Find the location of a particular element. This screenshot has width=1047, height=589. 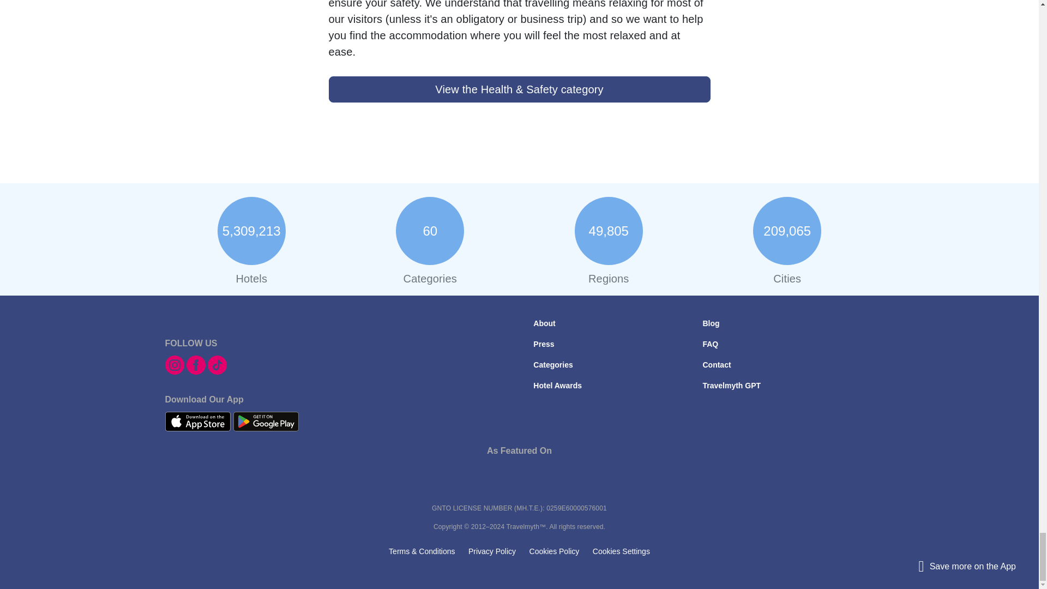

Press is located at coordinates (543, 344).